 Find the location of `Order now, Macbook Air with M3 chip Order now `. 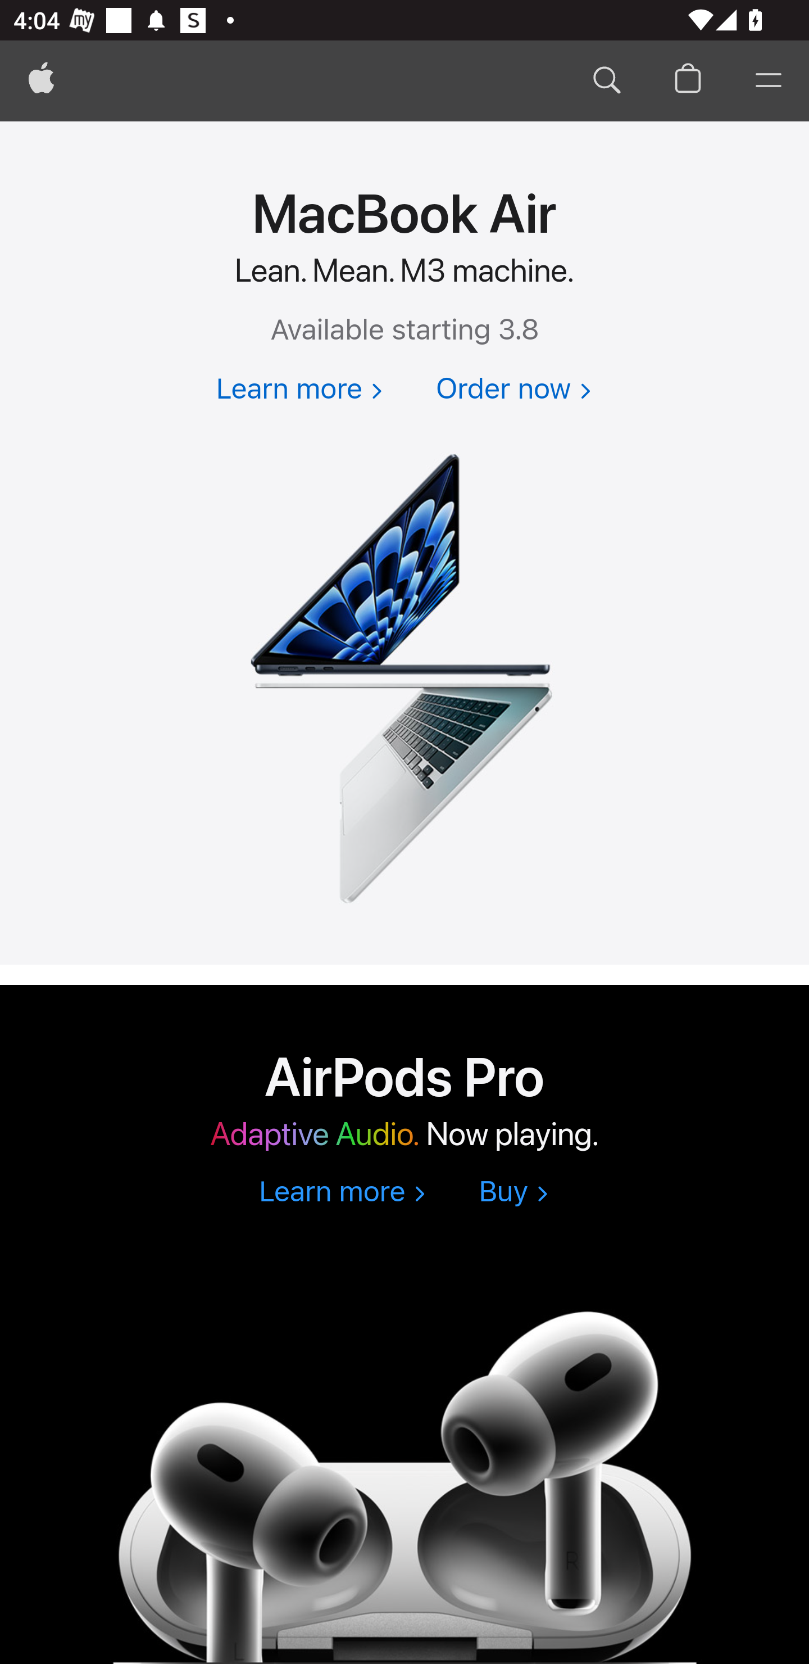

Order now, Macbook Air with M3 chip Order now  is located at coordinates (513, 390).